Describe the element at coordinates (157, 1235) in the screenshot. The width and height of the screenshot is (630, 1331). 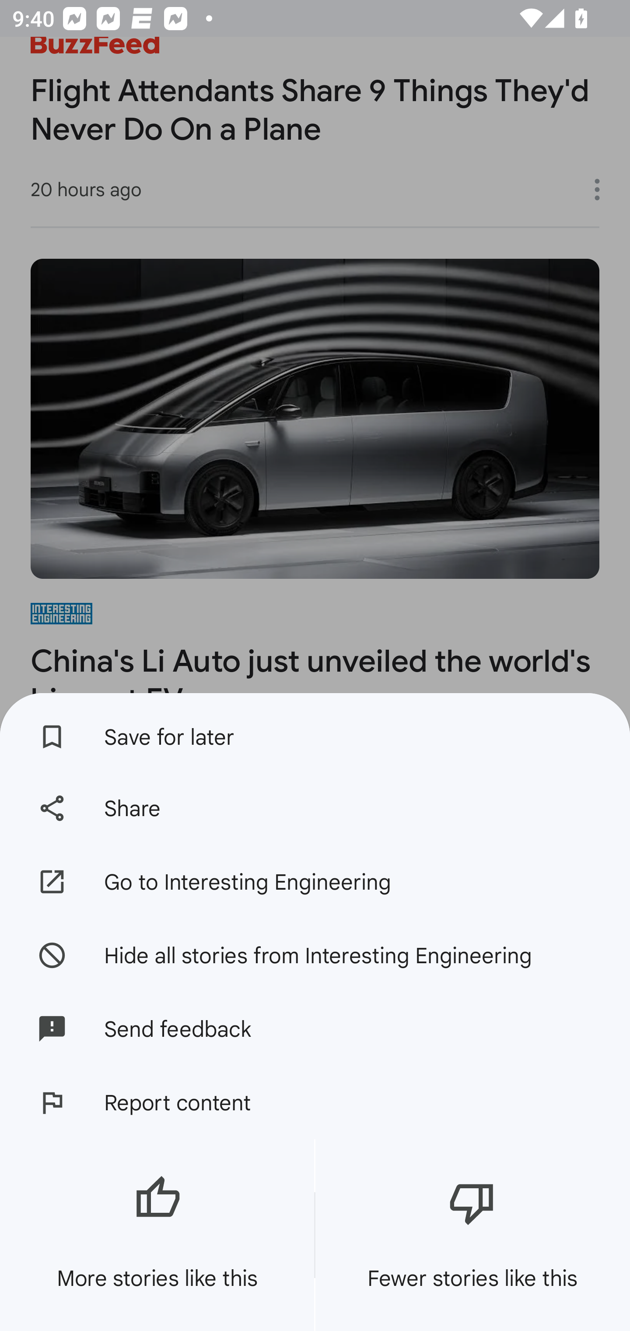
I see `More stories like this` at that location.